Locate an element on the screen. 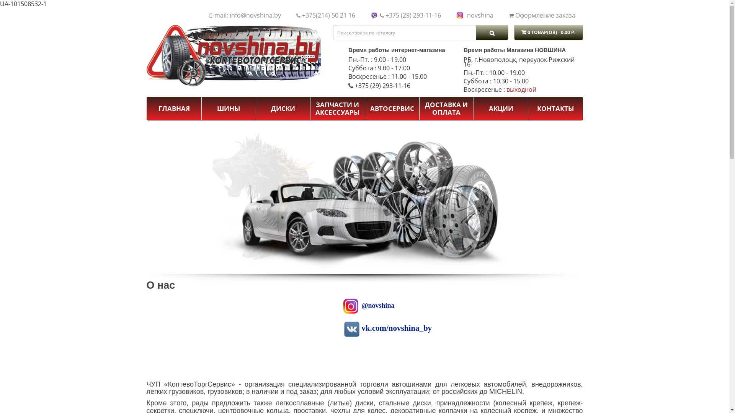 Image resolution: width=735 pixels, height=413 pixels. vk.com/novshina_by is located at coordinates (397, 328).